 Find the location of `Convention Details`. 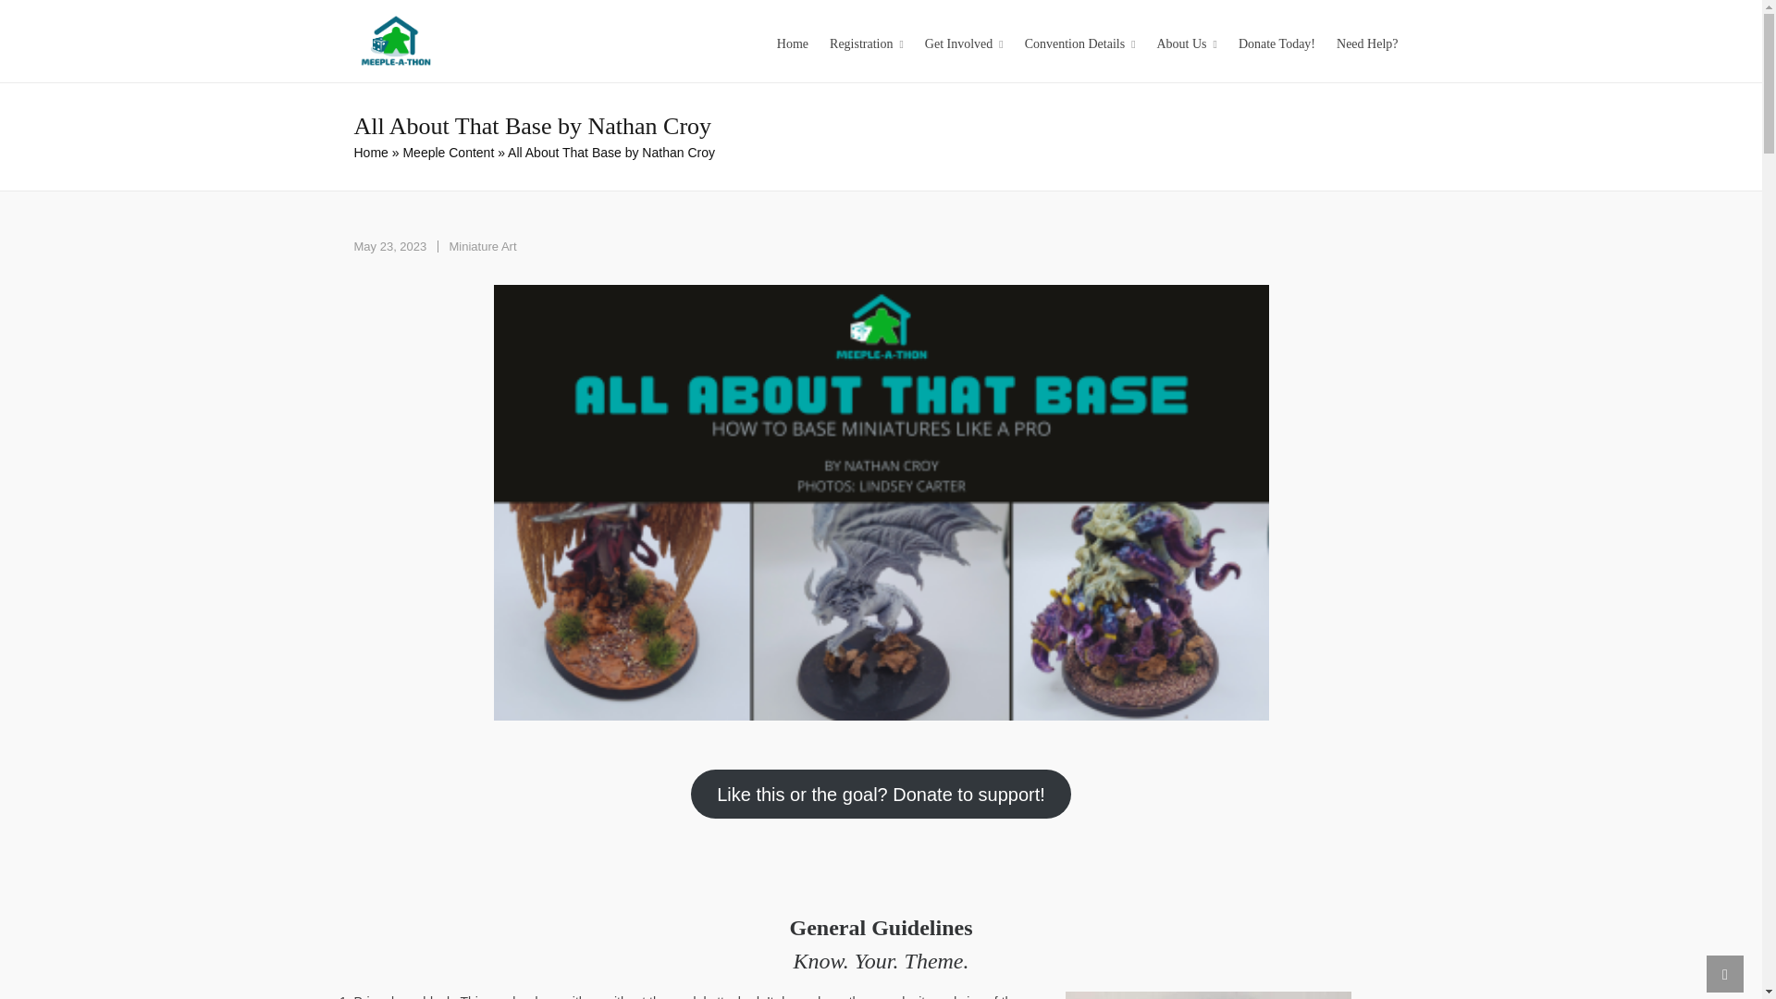

Convention Details is located at coordinates (1079, 41).